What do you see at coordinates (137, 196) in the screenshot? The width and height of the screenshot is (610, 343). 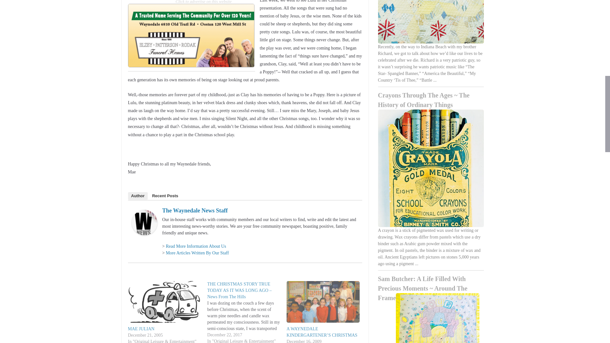 I see `Author` at bounding box center [137, 196].